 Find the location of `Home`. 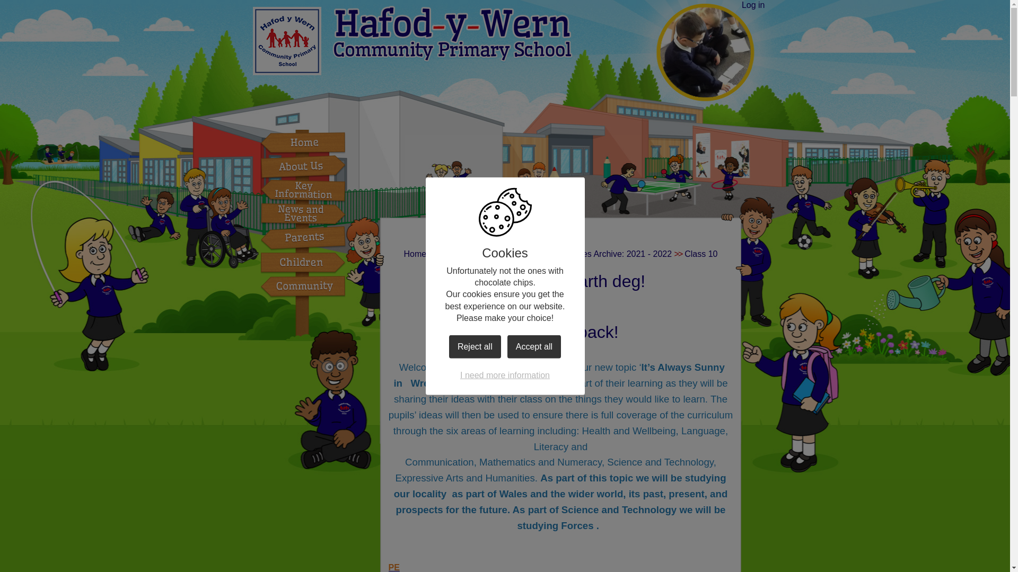

Home is located at coordinates (415, 254).